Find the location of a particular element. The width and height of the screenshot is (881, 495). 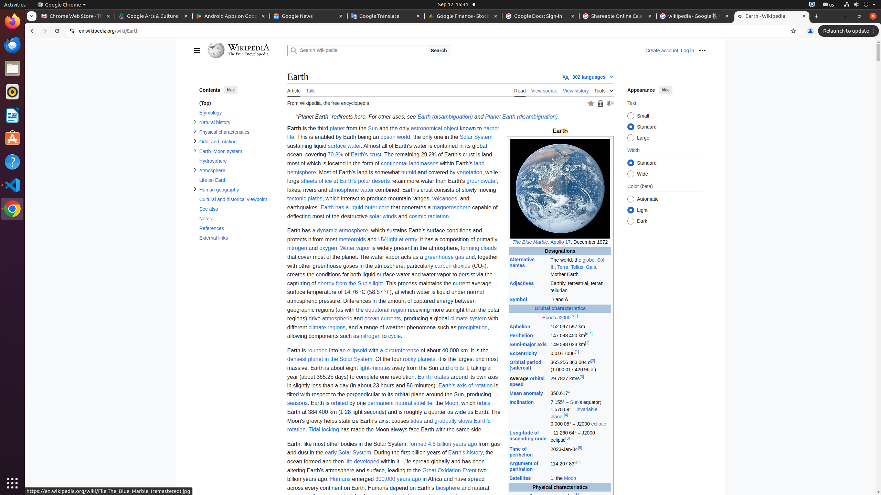

Moon is located at coordinates (570, 478).